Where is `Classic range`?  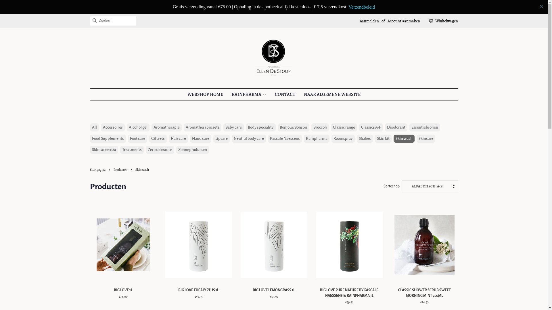
Classic range is located at coordinates (344, 114).